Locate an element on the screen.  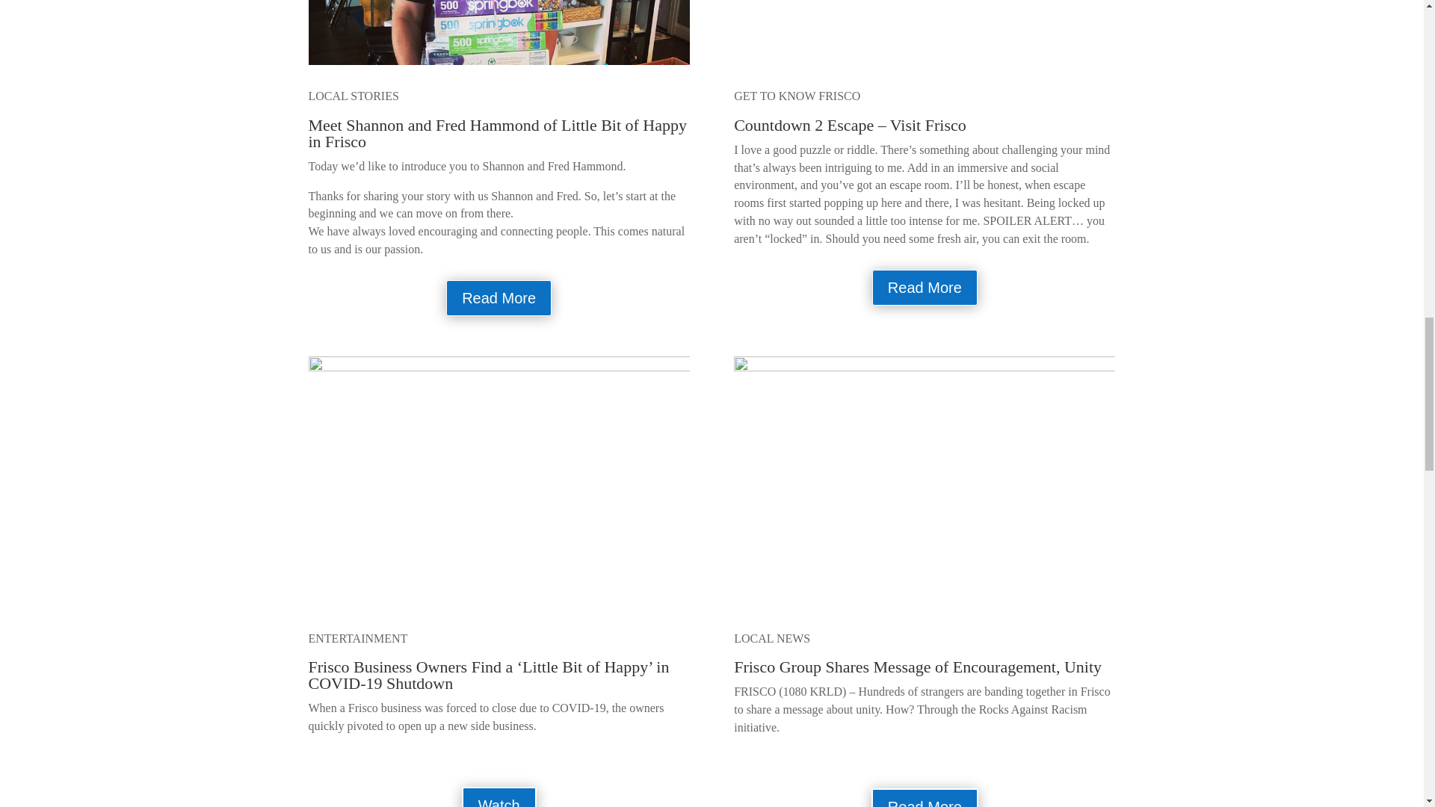
Read More is located at coordinates (925, 287).